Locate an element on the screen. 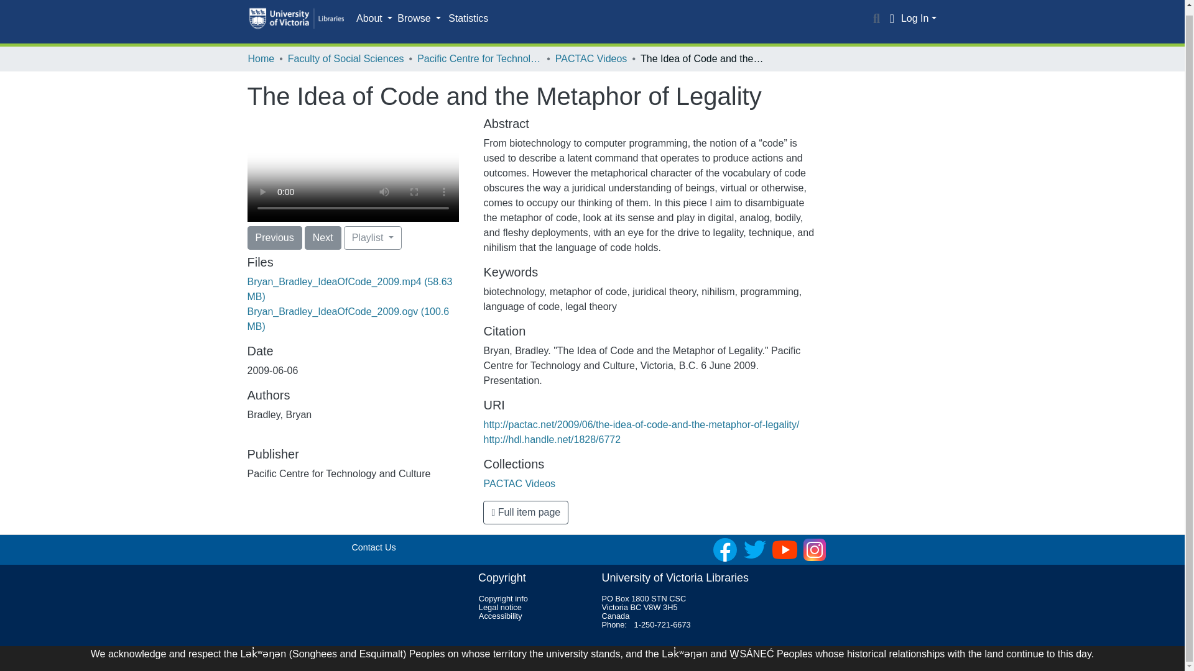  Statistics is located at coordinates (468, 18).